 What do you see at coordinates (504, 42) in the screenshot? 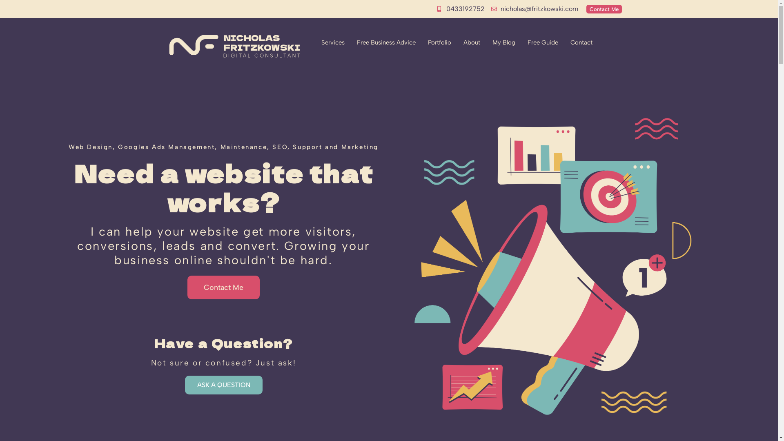
I see `My Blog` at bounding box center [504, 42].